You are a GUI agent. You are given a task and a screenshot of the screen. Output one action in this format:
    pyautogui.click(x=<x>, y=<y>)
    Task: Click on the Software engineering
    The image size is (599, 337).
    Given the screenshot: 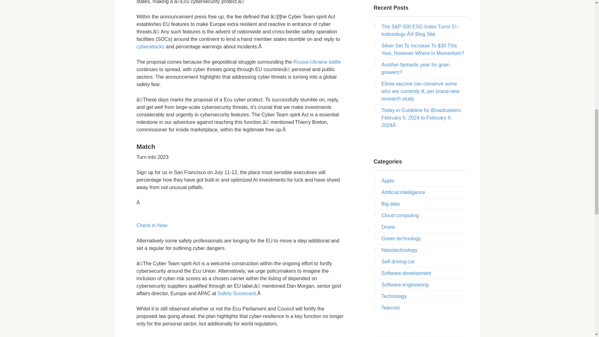 What is the action you would take?
    pyautogui.click(x=404, y=285)
    